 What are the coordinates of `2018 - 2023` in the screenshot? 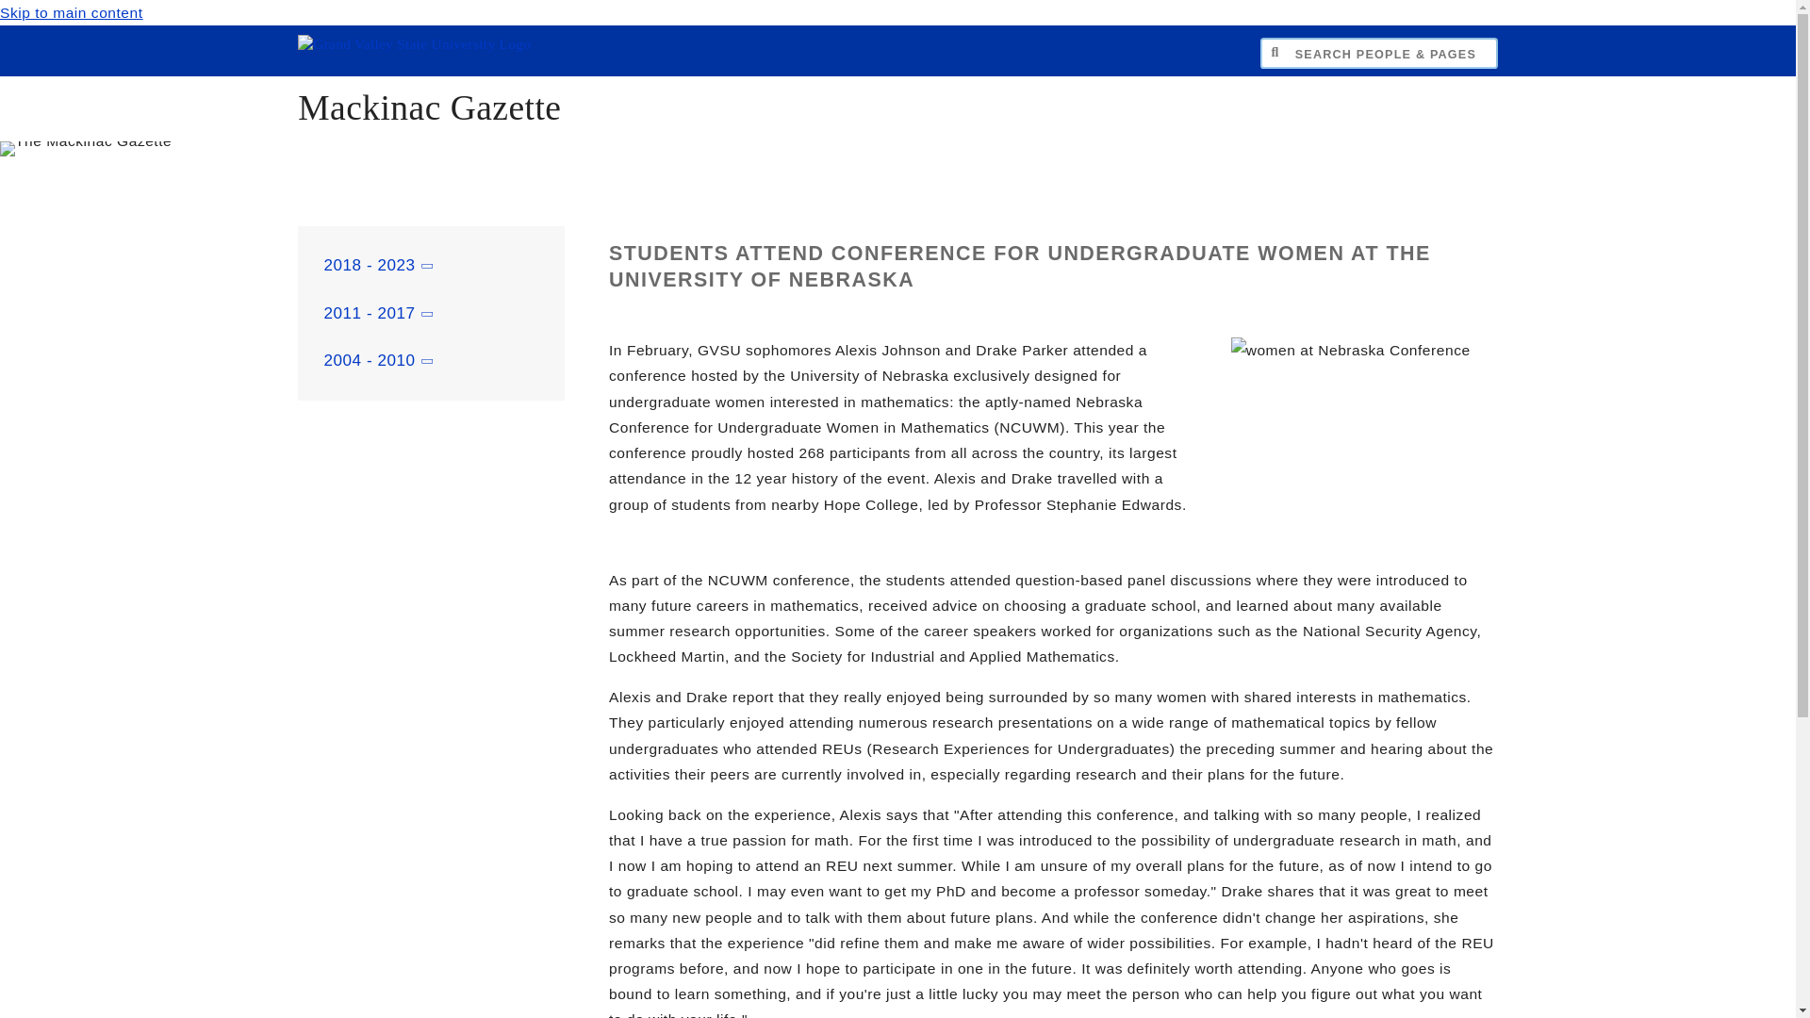 It's located at (430, 266).